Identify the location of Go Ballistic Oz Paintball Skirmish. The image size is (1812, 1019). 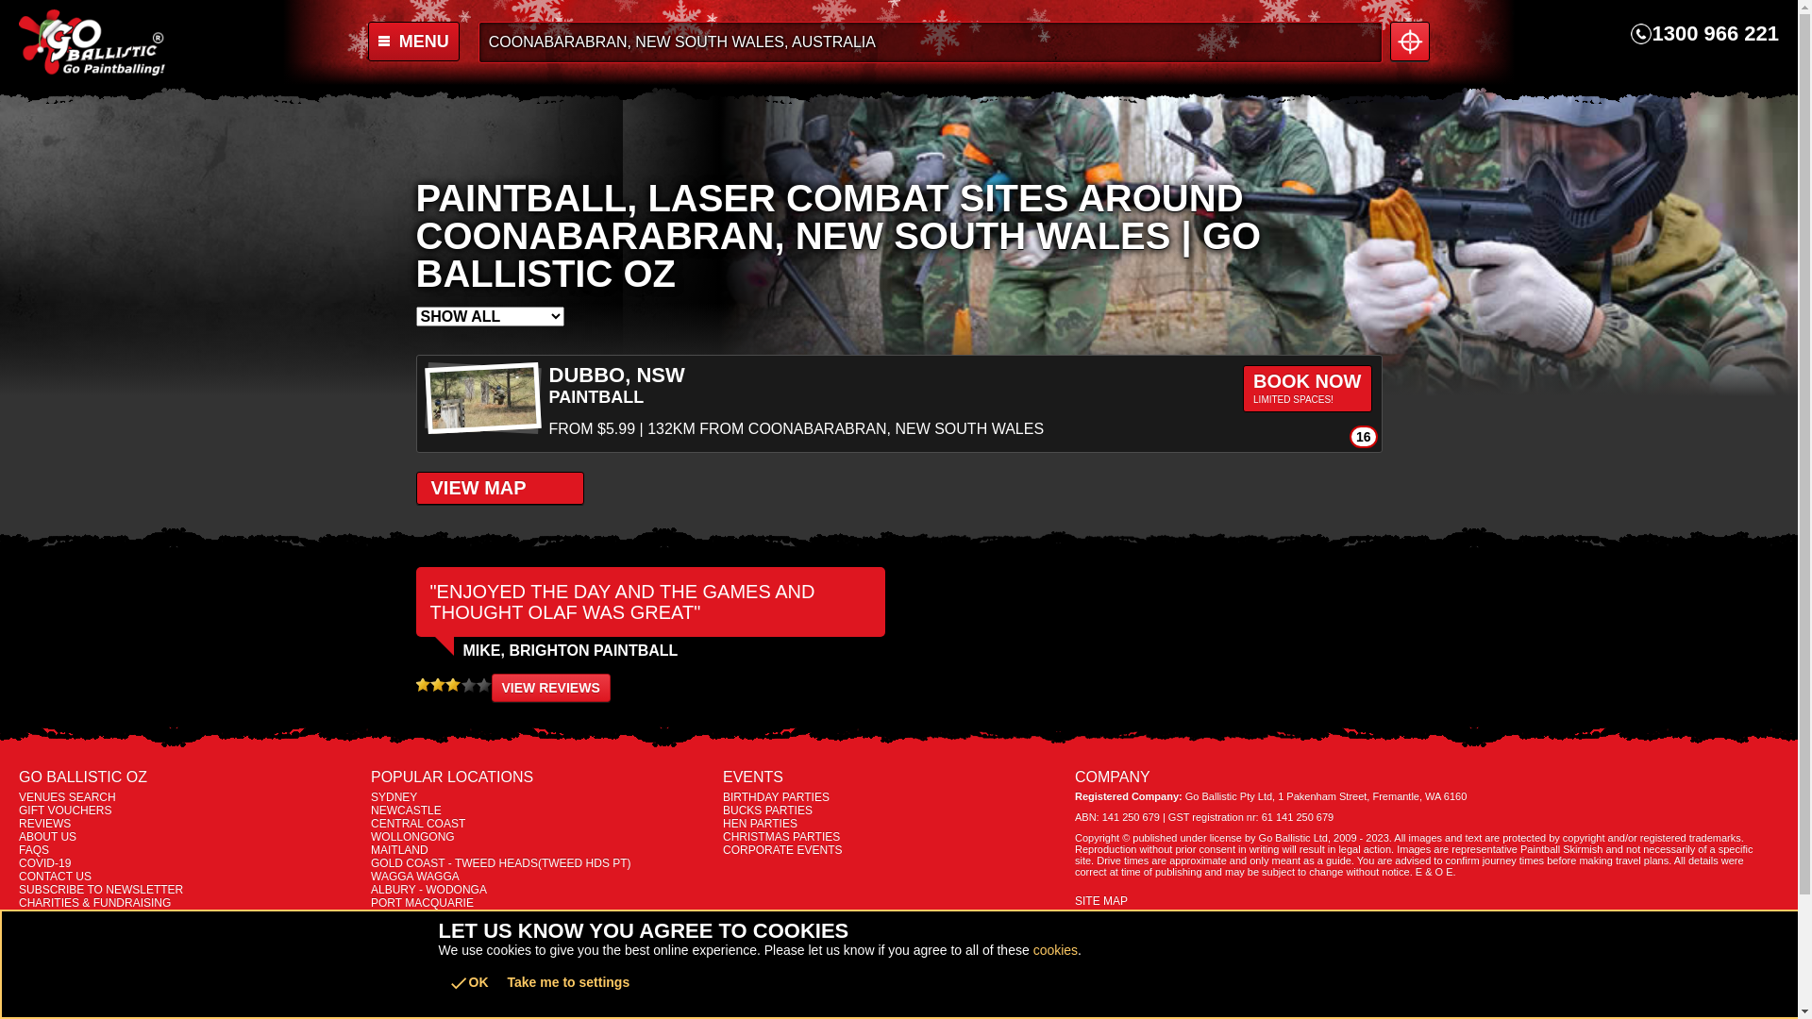
(149, 42).